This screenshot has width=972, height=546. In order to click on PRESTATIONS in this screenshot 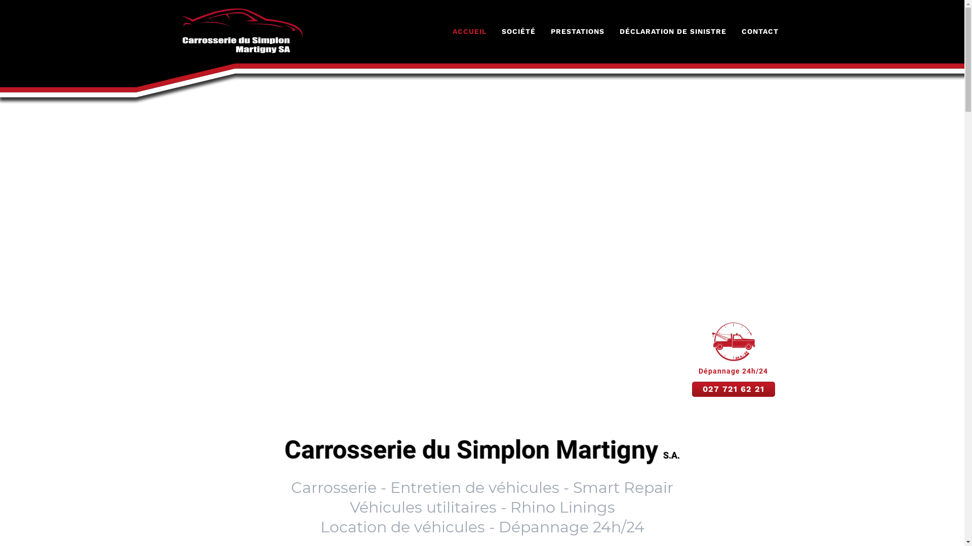, I will do `click(577, 31)`.